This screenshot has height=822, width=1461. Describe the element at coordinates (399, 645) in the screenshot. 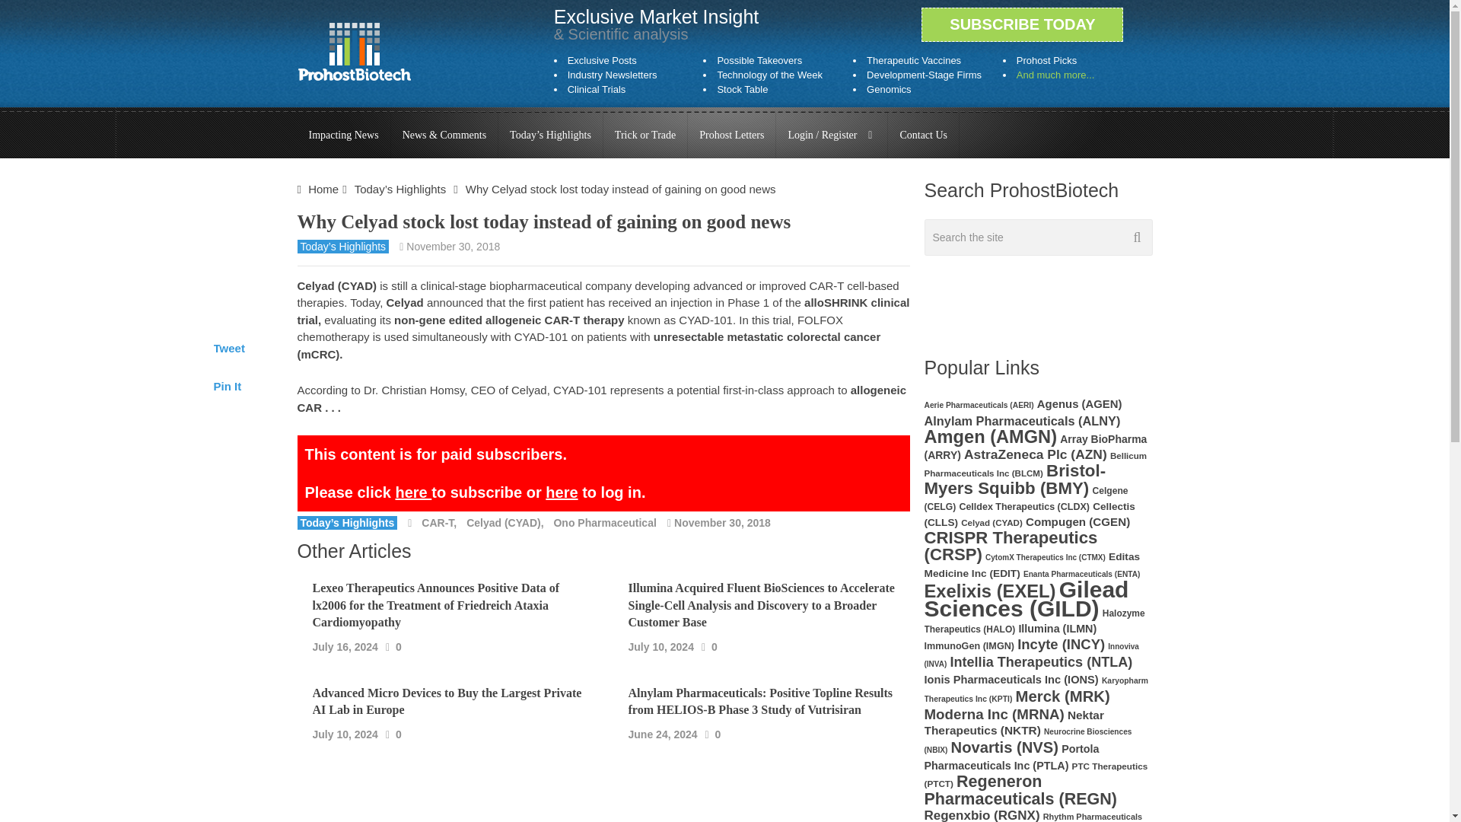

I see `0` at that location.